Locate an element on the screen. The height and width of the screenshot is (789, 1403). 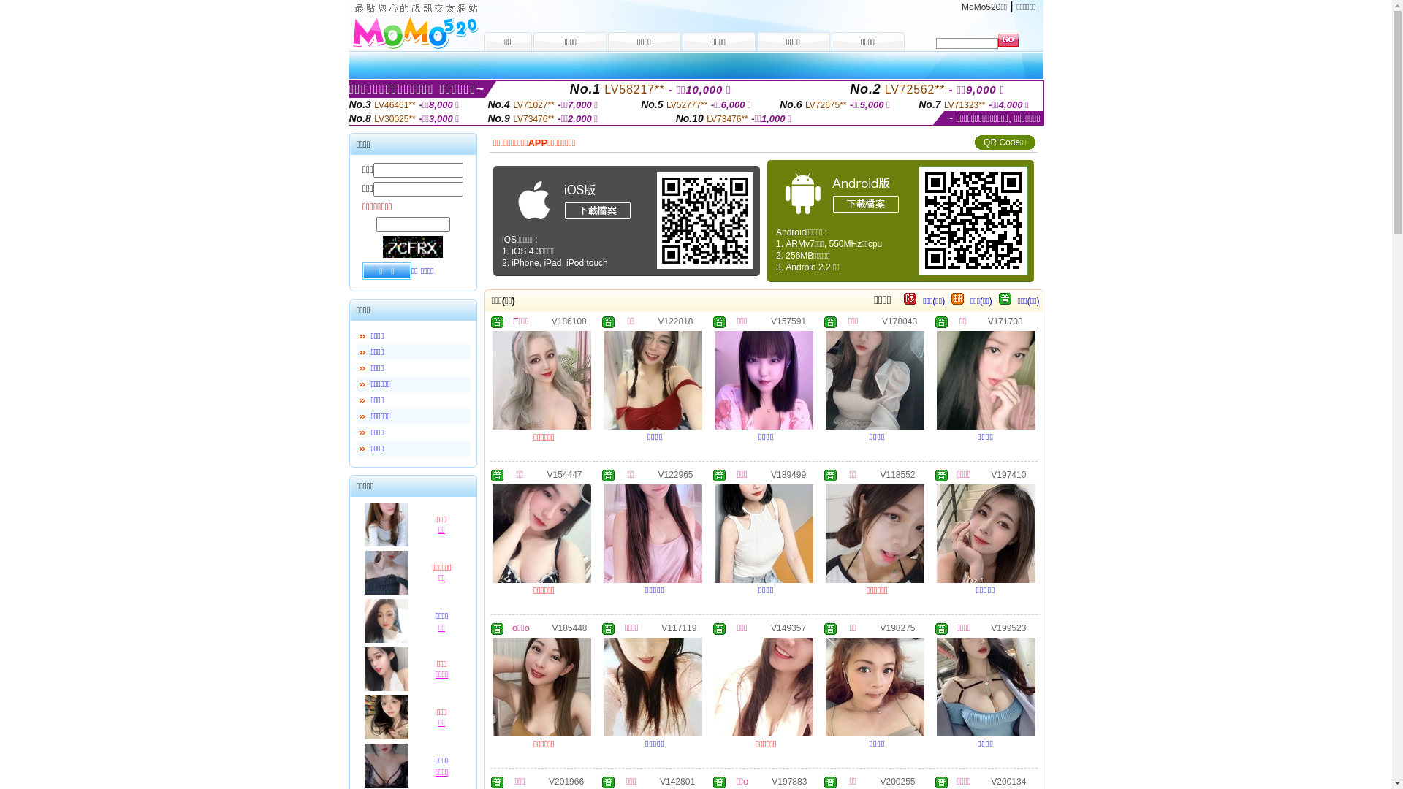
V197883 is located at coordinates (789, 781).